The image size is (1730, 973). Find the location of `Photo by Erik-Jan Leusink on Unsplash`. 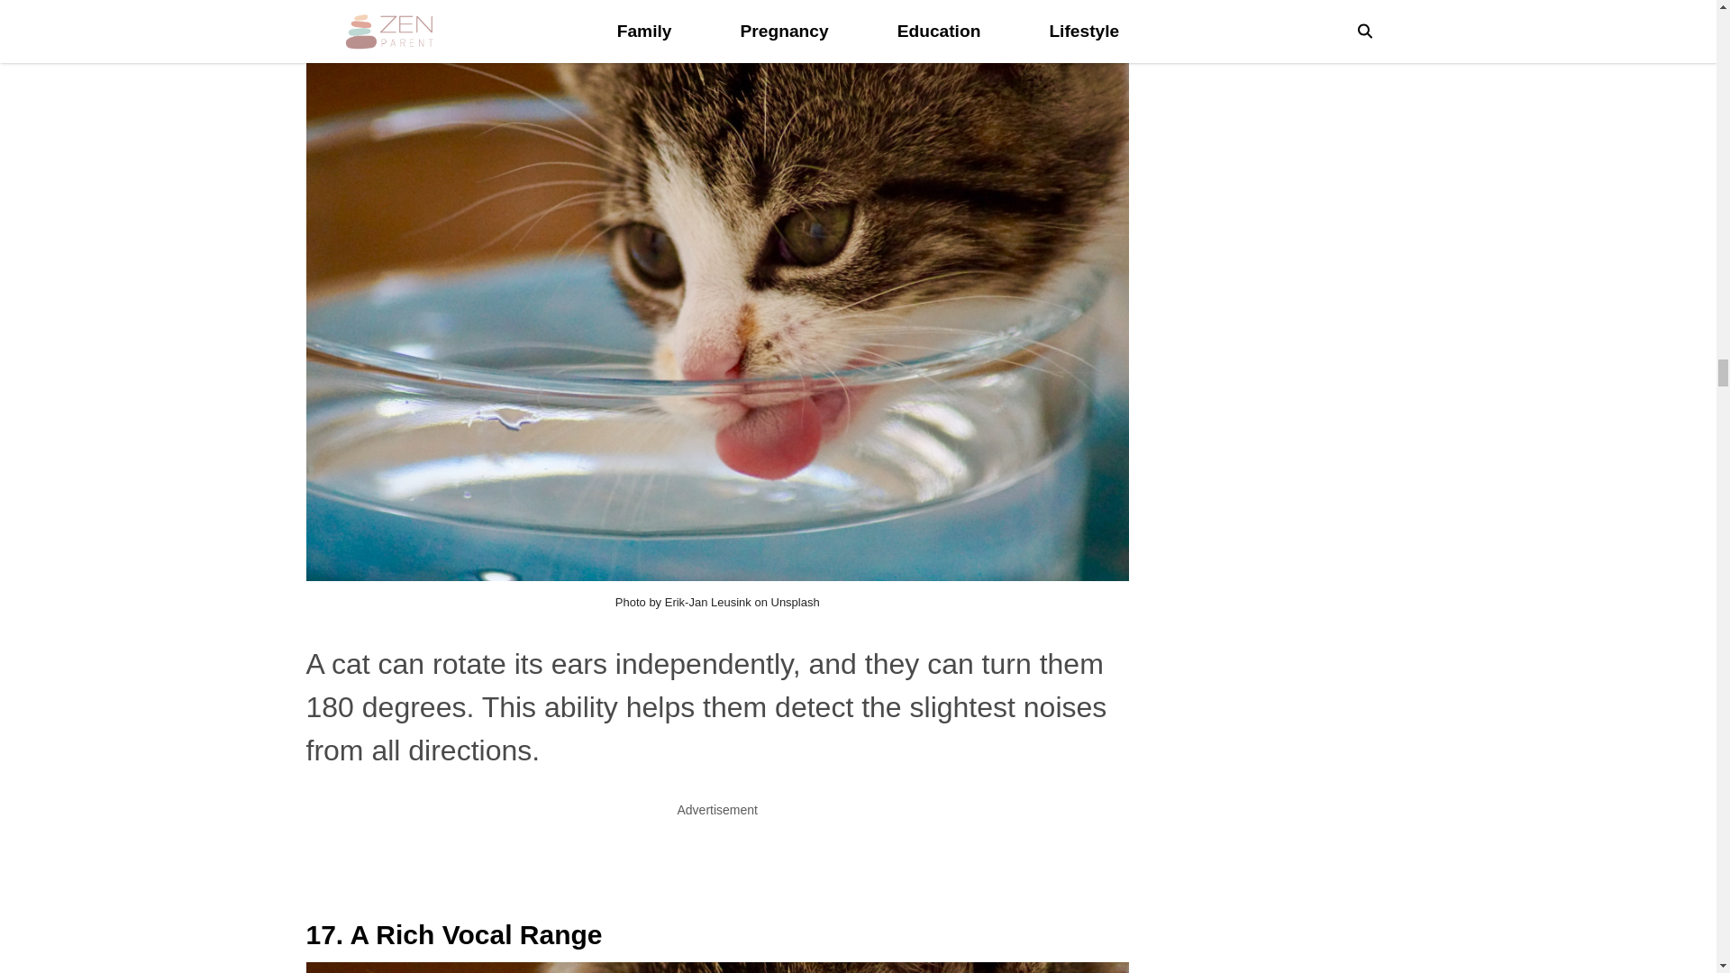

Photo by Erik-Jan Leusink on Unsplash is located at coordinates (717, 602).